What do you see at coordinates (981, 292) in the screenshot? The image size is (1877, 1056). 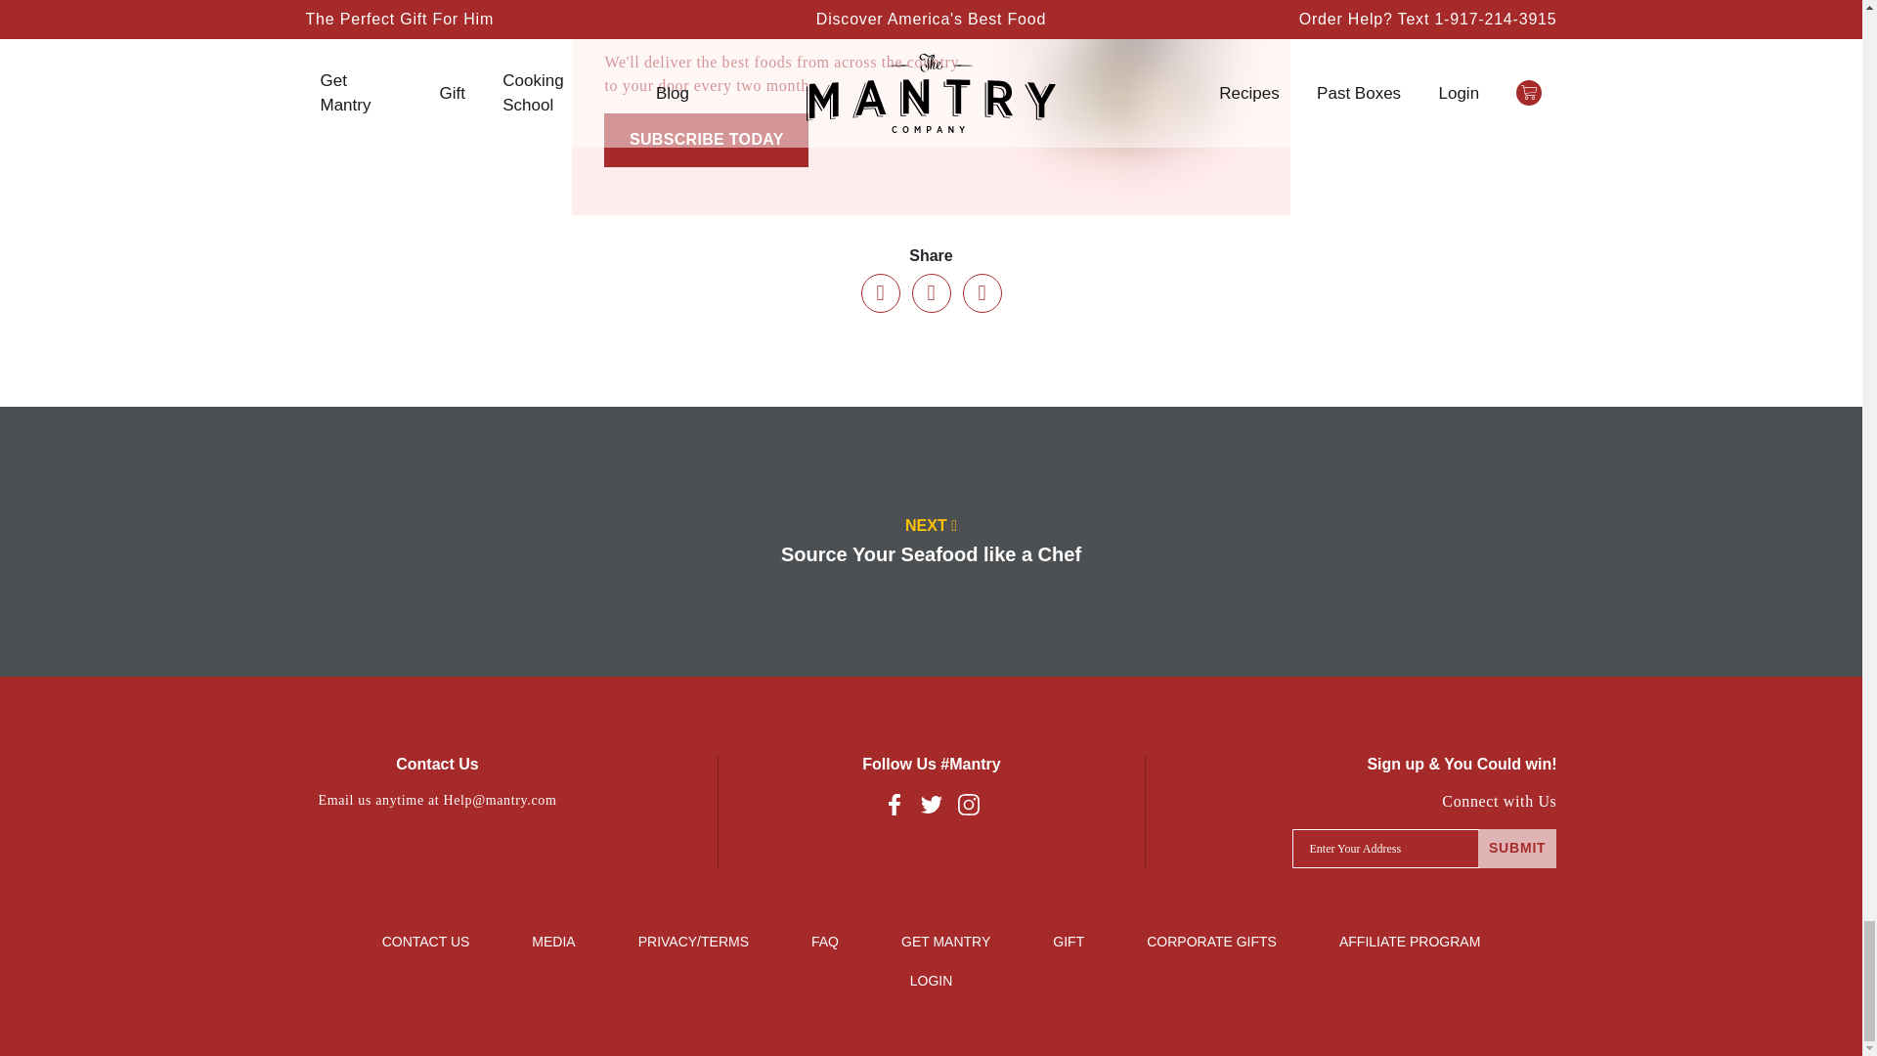 I see `Share on Pinterest` at bounding box center [981, 292].